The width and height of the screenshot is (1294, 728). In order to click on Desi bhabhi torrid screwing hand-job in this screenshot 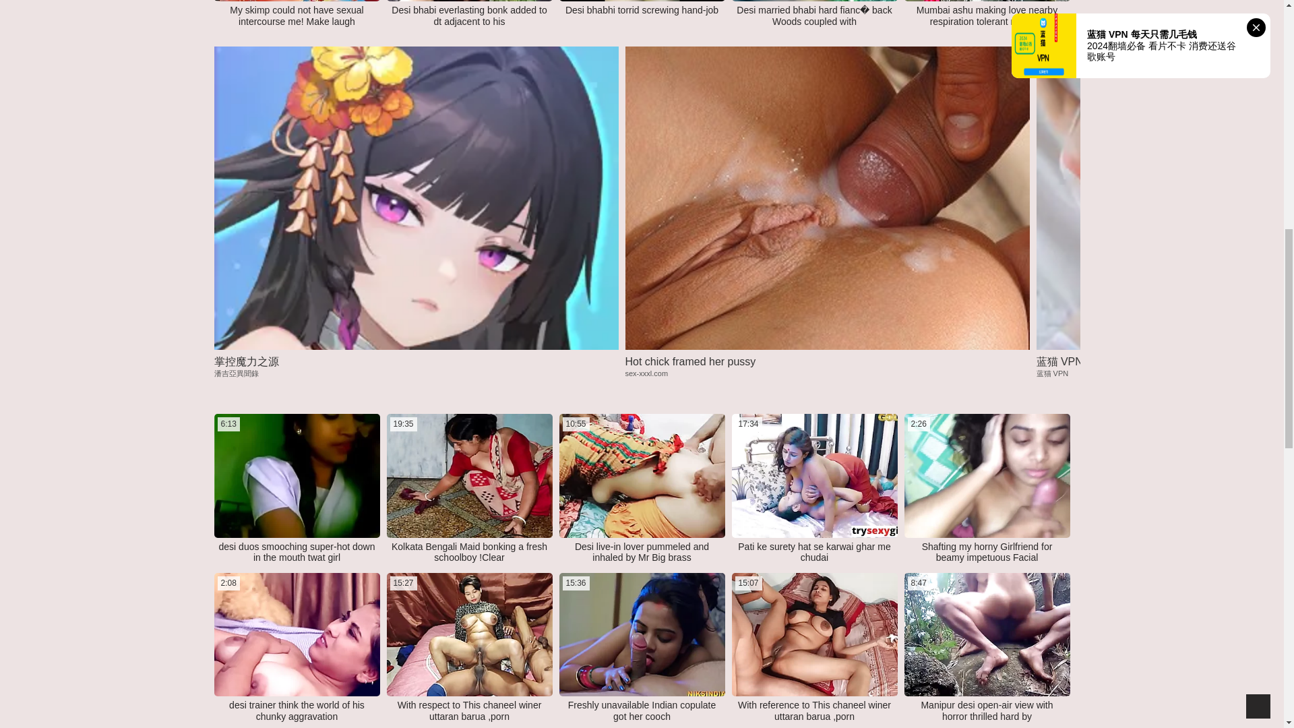, I will do `click(297, 710)`.